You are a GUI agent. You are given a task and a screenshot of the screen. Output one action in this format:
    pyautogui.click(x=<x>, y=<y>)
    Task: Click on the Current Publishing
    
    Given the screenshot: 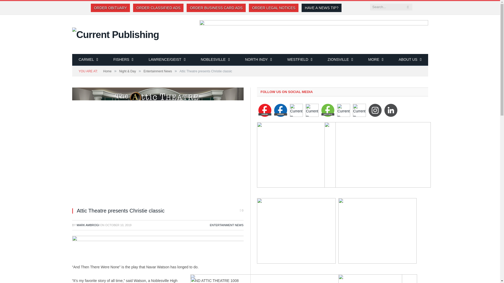 What is the action you would take?
    pyautogui.click(x=115, y=34)
    